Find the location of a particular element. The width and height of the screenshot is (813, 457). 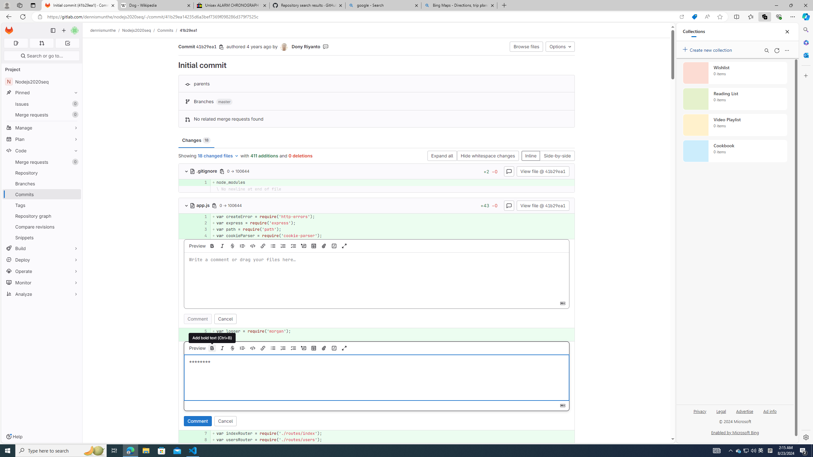

Personal Profile is located at coordinates (7, 5).